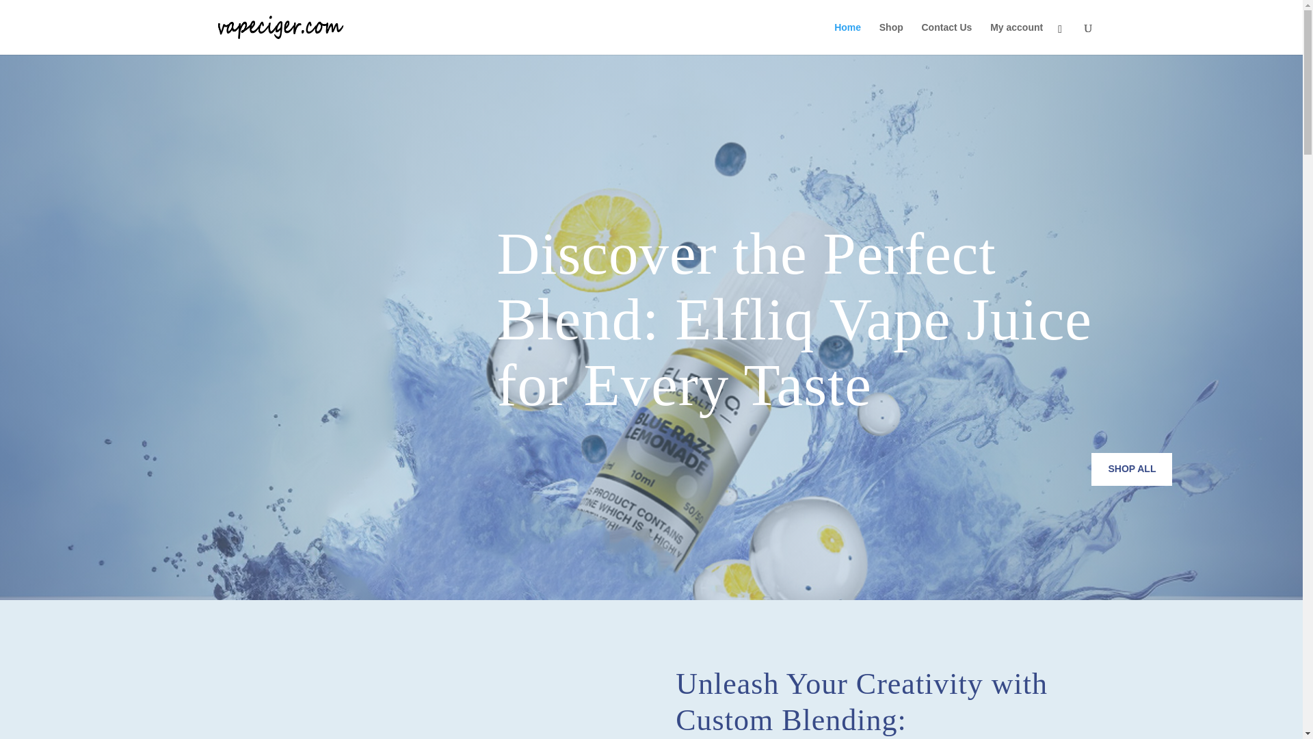  I want to click on My account, so click(1016, 38).